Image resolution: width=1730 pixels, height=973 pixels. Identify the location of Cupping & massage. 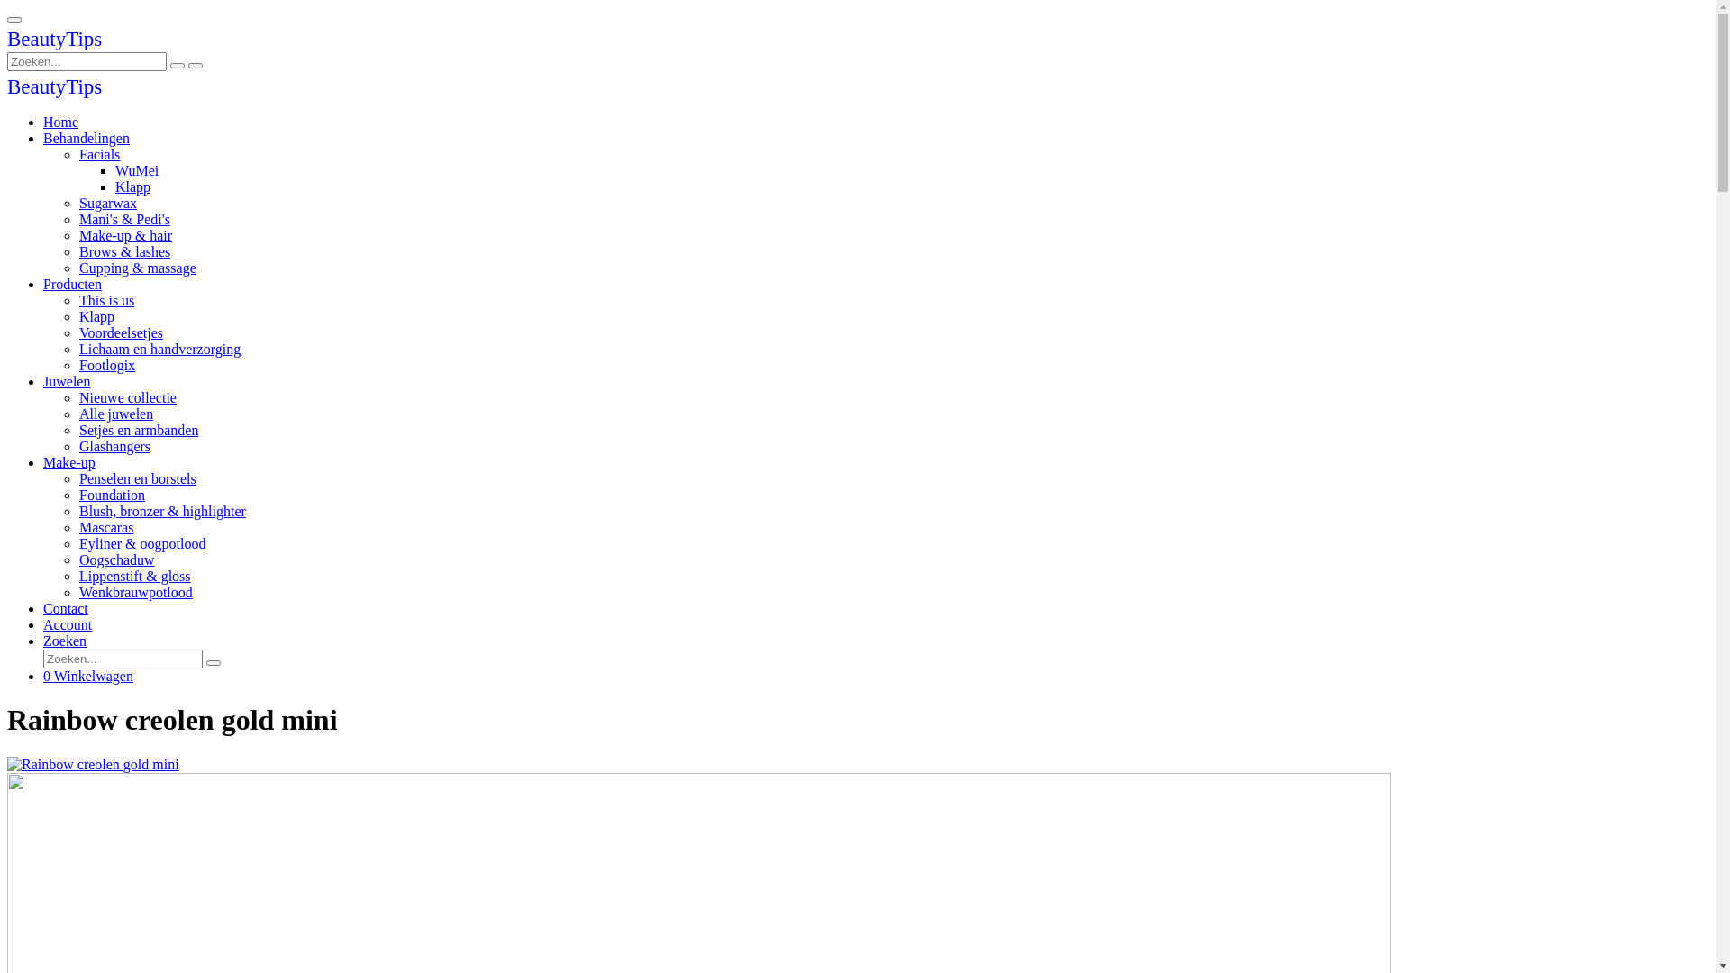
(138, 268).